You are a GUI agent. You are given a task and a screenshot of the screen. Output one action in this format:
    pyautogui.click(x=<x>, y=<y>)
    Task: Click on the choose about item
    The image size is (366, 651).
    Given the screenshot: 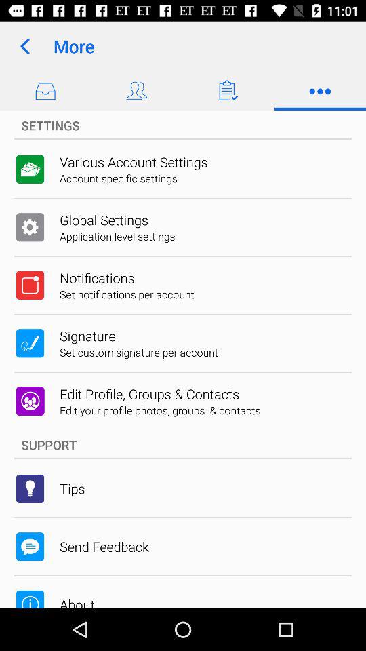 What is the action you would take?
    pyautogui.click(x=77, y=601)
    